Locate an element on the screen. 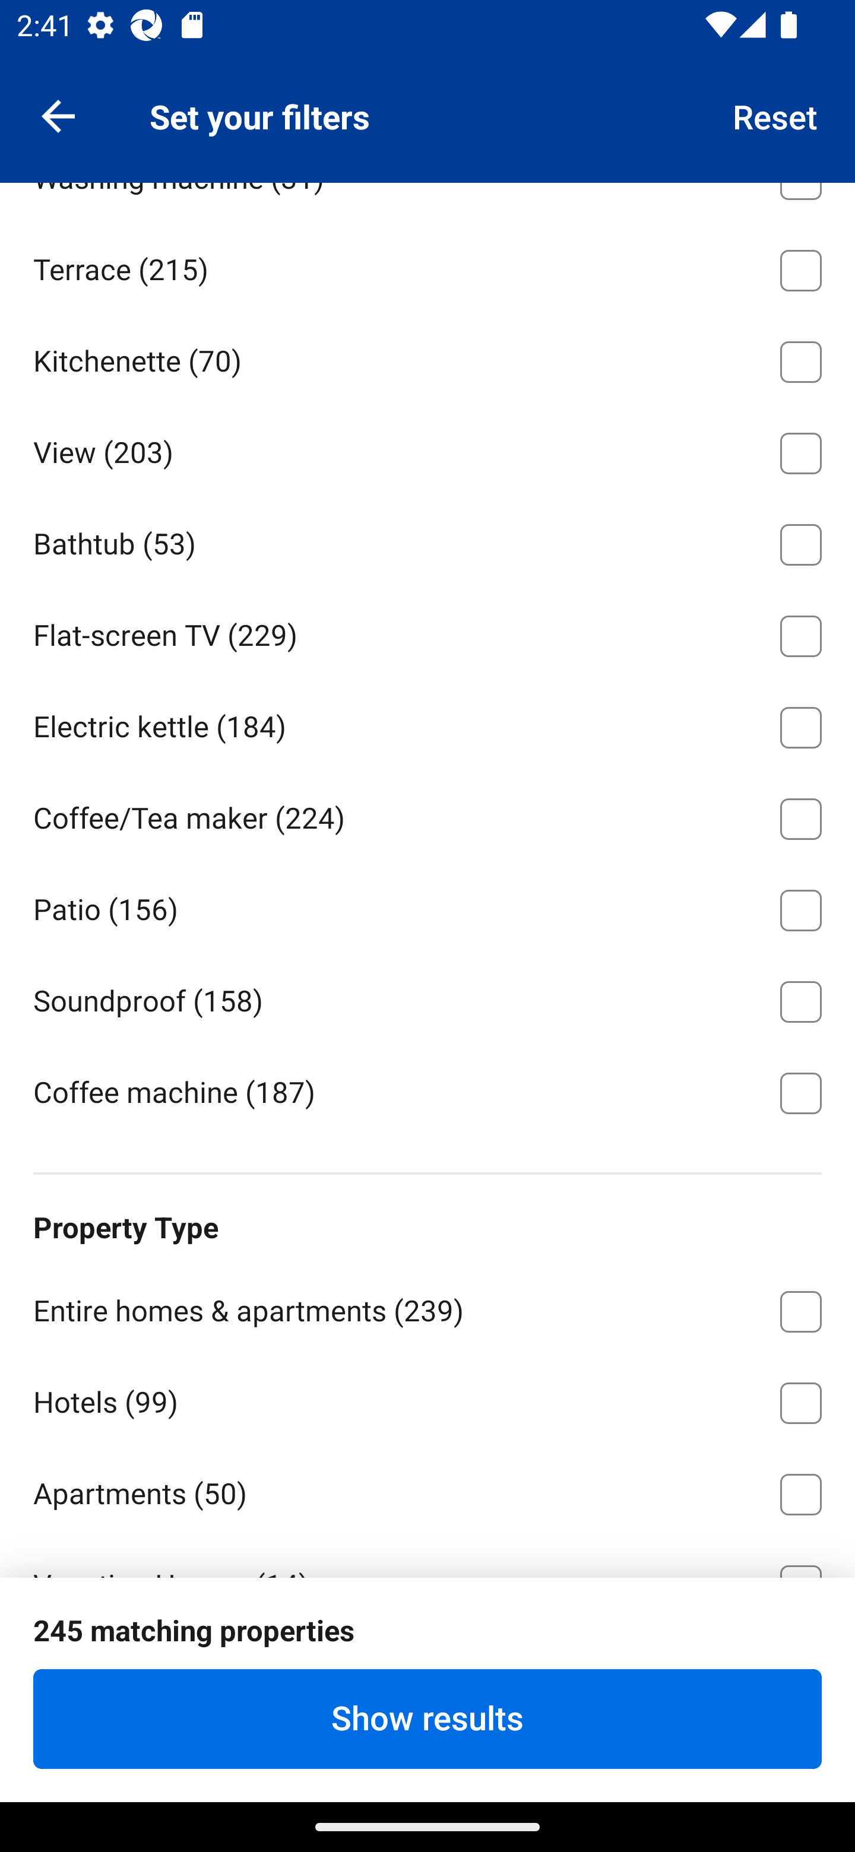  Electric kettle ⁦(184) is located at coordinates (427, 723).